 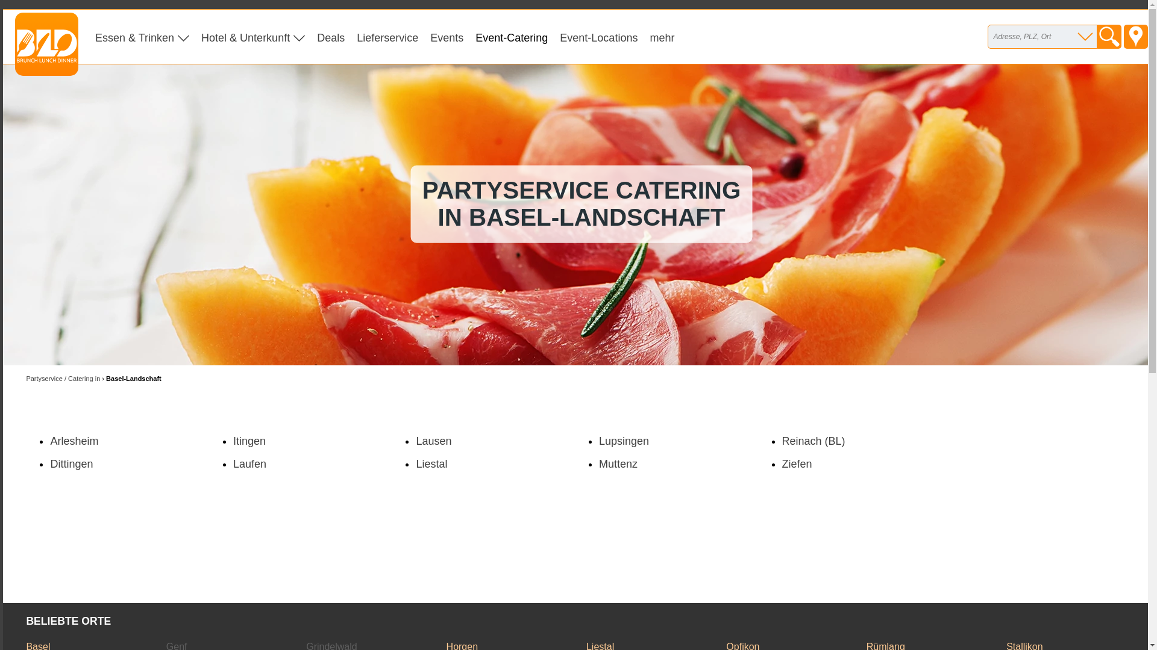 What do you see at coordinates (1109, 36) in the screenshot?
I see `Suche starten` at bounding box center [1109, 36].